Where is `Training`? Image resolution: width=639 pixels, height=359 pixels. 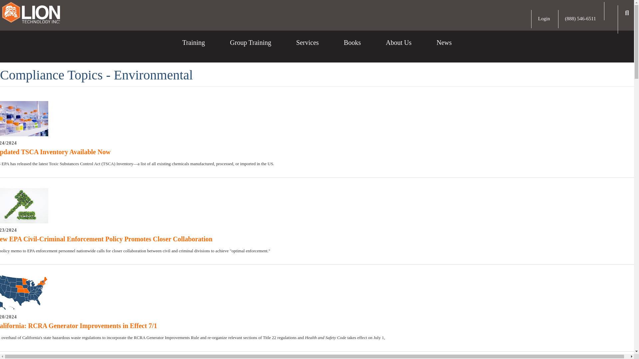 Training is located at coordinates (194, 48).